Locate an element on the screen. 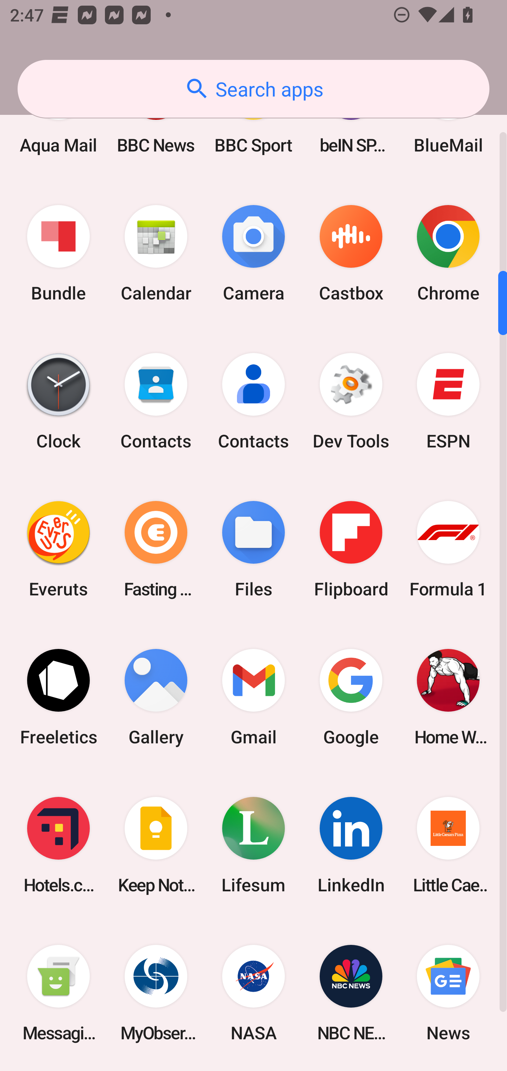 The width and height of the screenshot is (507, 1071). Formula 1 is located at coordinates (448, 549).